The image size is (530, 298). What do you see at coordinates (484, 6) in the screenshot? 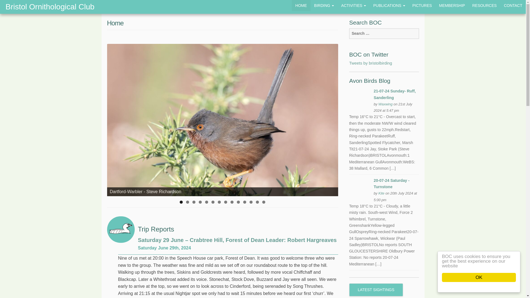
I see `RESOURCES` at bounding box center [484, 6].